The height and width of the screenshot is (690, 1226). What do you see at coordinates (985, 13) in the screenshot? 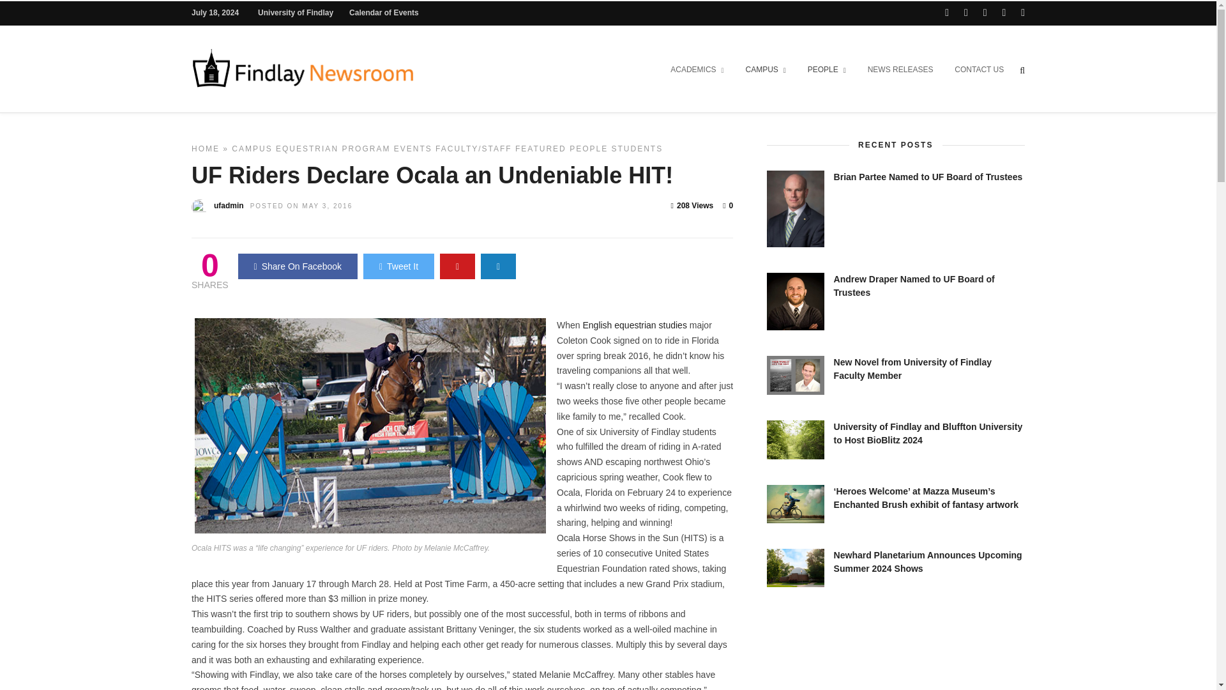
I see `Youtube` at bounding box center [985, 13].